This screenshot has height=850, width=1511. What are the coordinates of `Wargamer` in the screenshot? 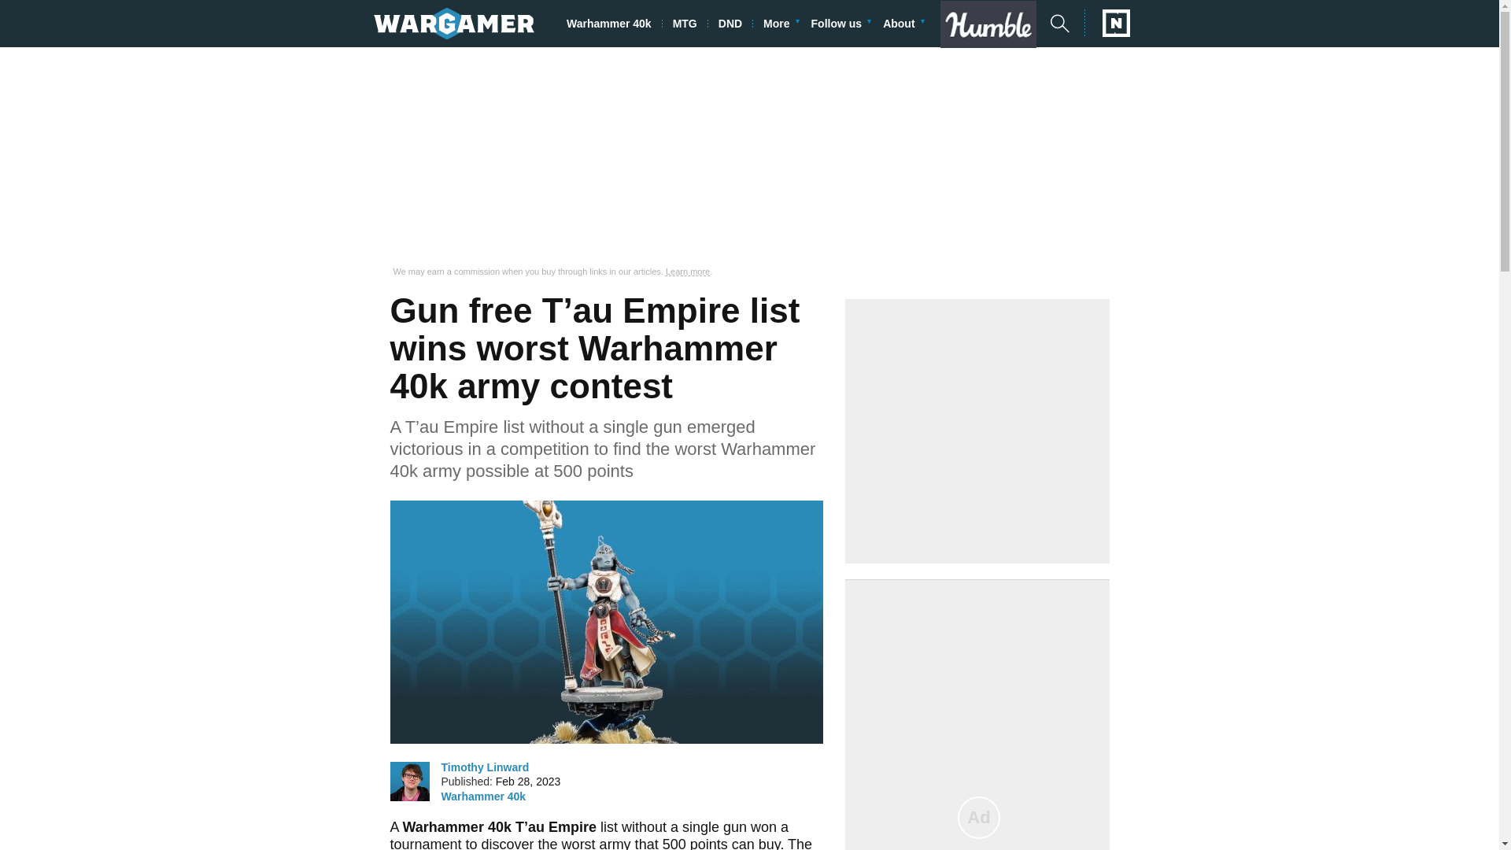 It's located at (453, 23).